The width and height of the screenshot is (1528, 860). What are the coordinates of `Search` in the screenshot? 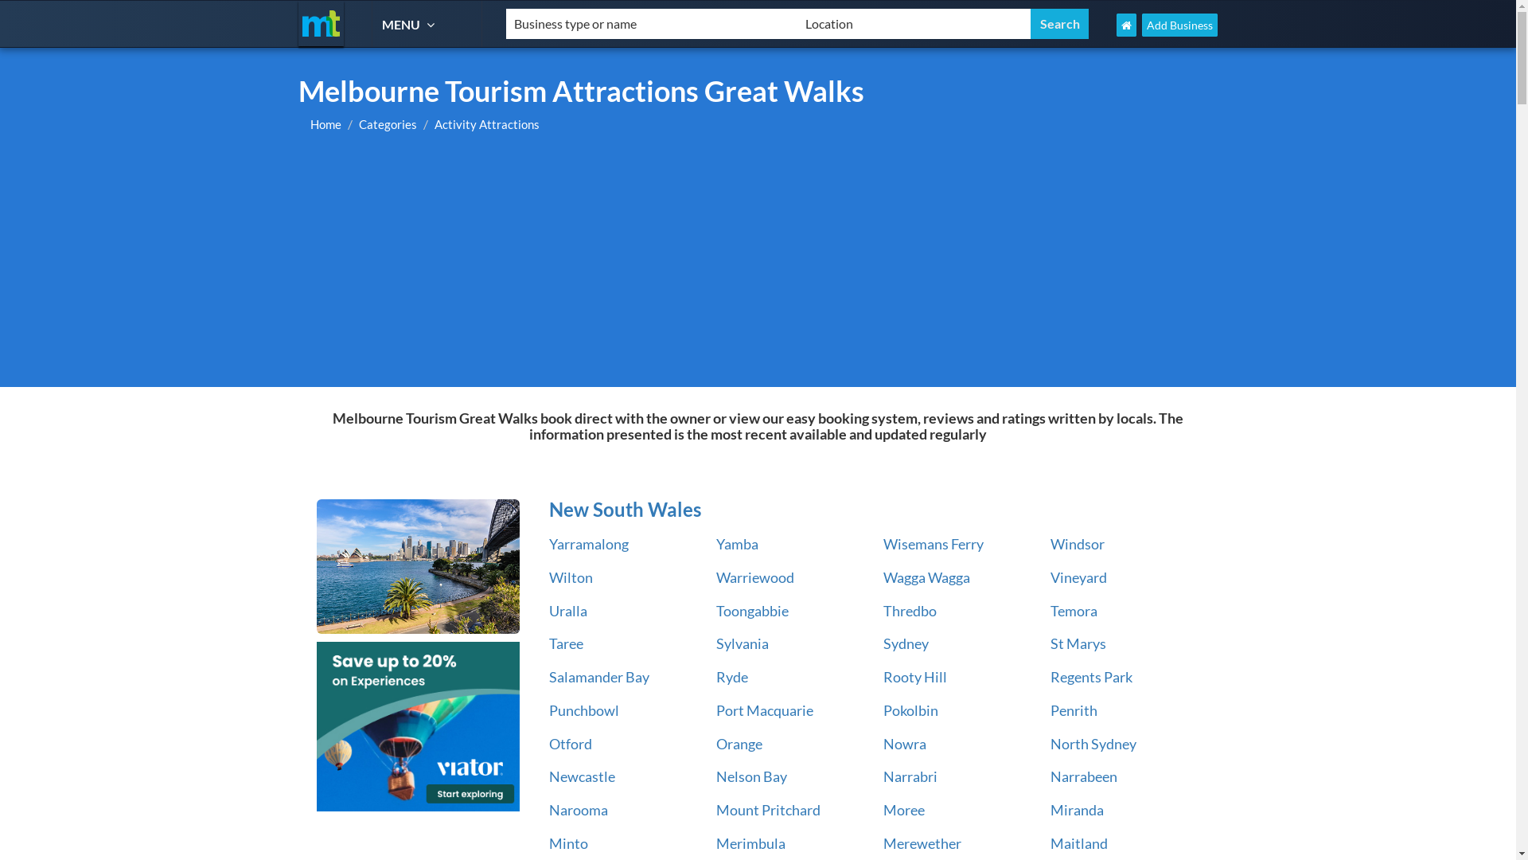 It's located at (1060, 24).